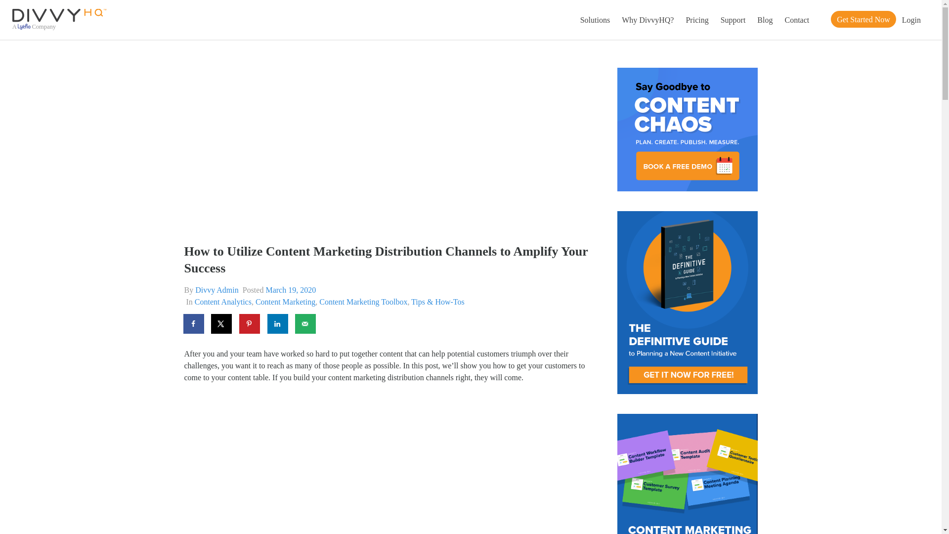  What do you see at coordinates (221, 324) in the screenshot?
I see `Share on X` at bounding box center [221, 324].